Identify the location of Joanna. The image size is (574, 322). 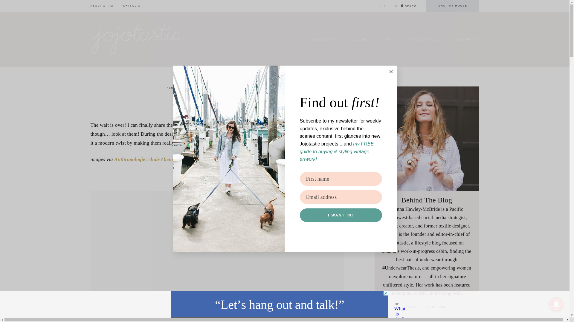
(258, 88).